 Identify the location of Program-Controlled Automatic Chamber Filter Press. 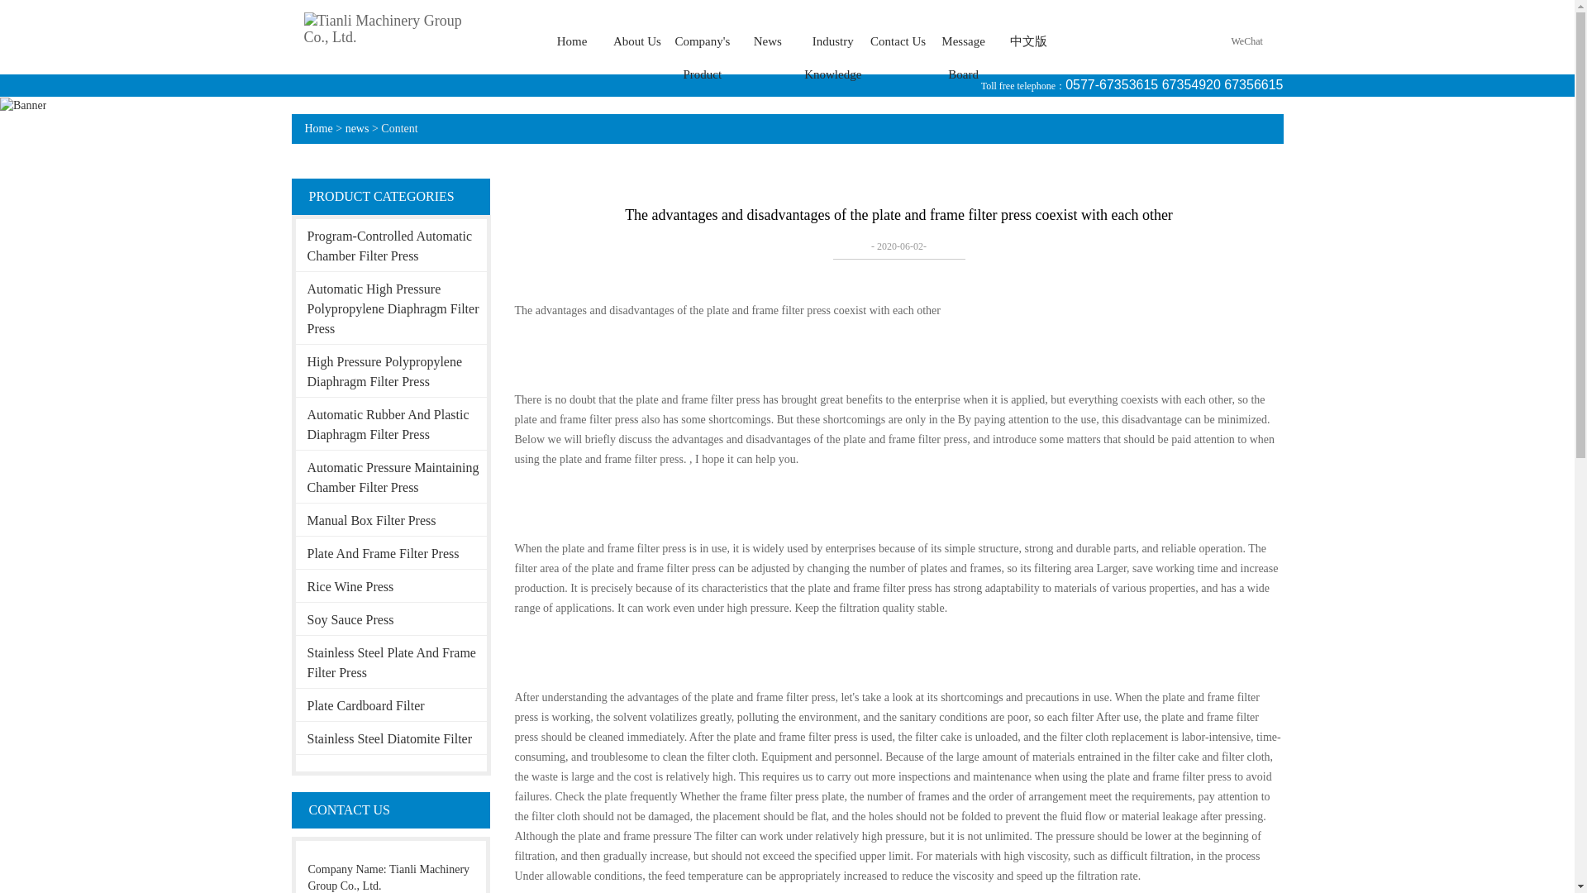
(391, 245).